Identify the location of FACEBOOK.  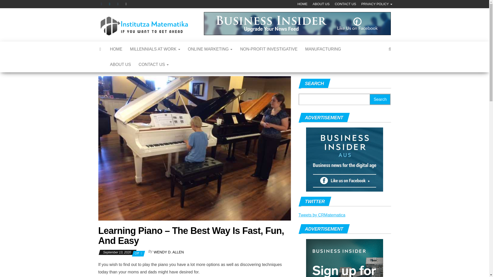
(102, 4).